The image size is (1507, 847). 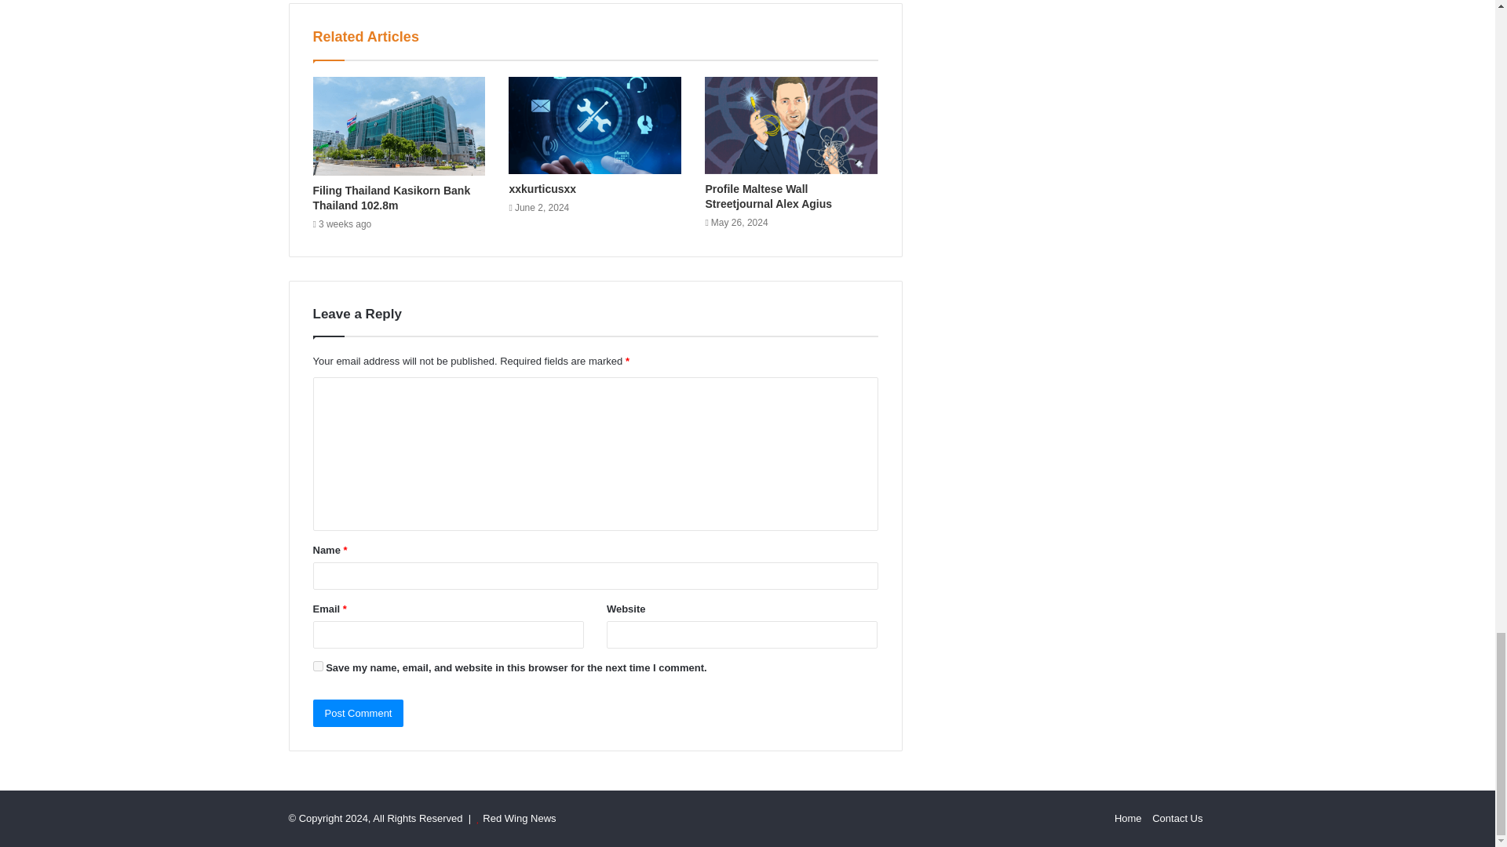 What do you see at coordinates (358, 713) in the screenshot?
I see `Post Comment` at bounding box center [358, 713].